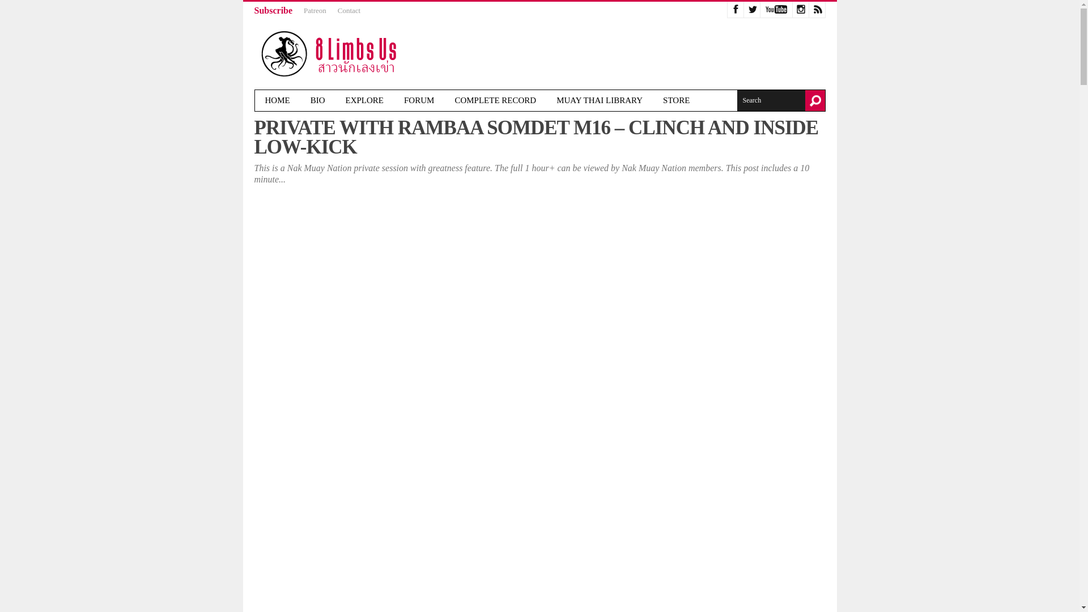 The image size is (1088, 612). I want to click on BIO, so click(317, 100).